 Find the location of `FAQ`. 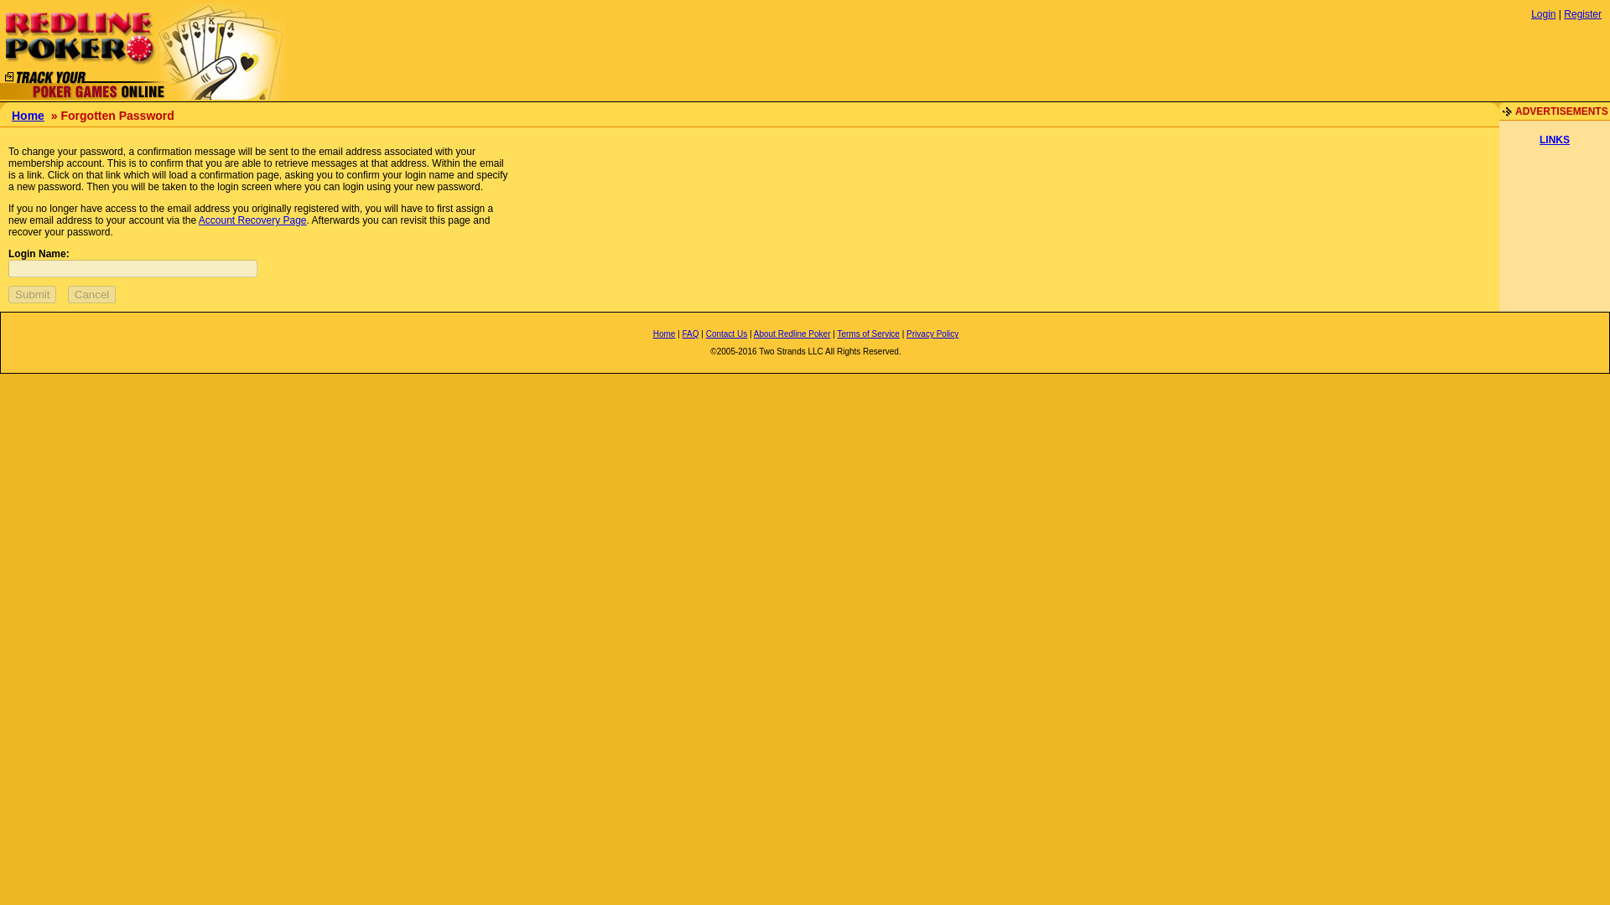

FAQ is located at coordinates (691, 334).